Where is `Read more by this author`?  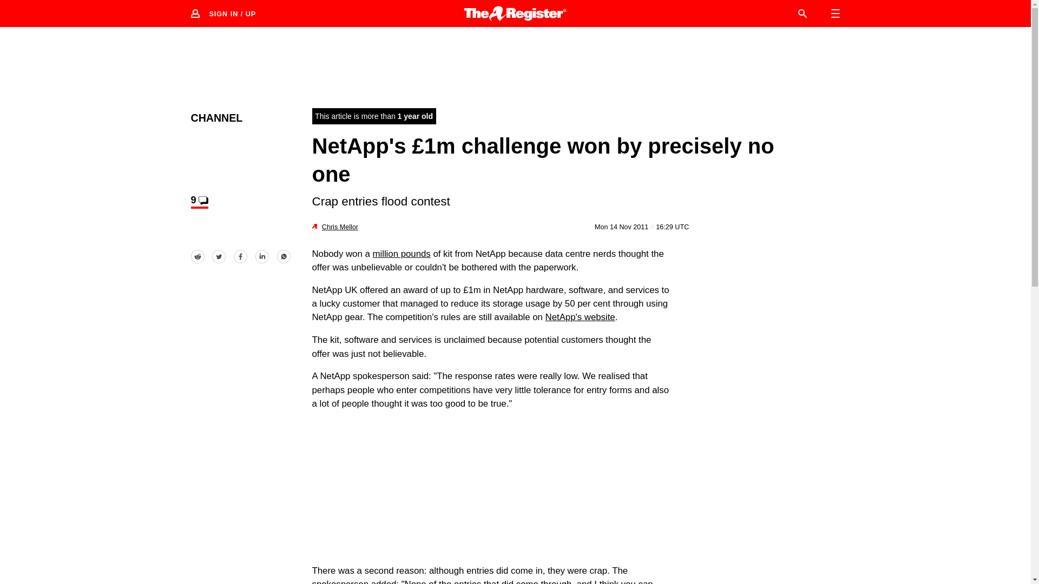 Read more by this author is located at coordinates (340, 227).